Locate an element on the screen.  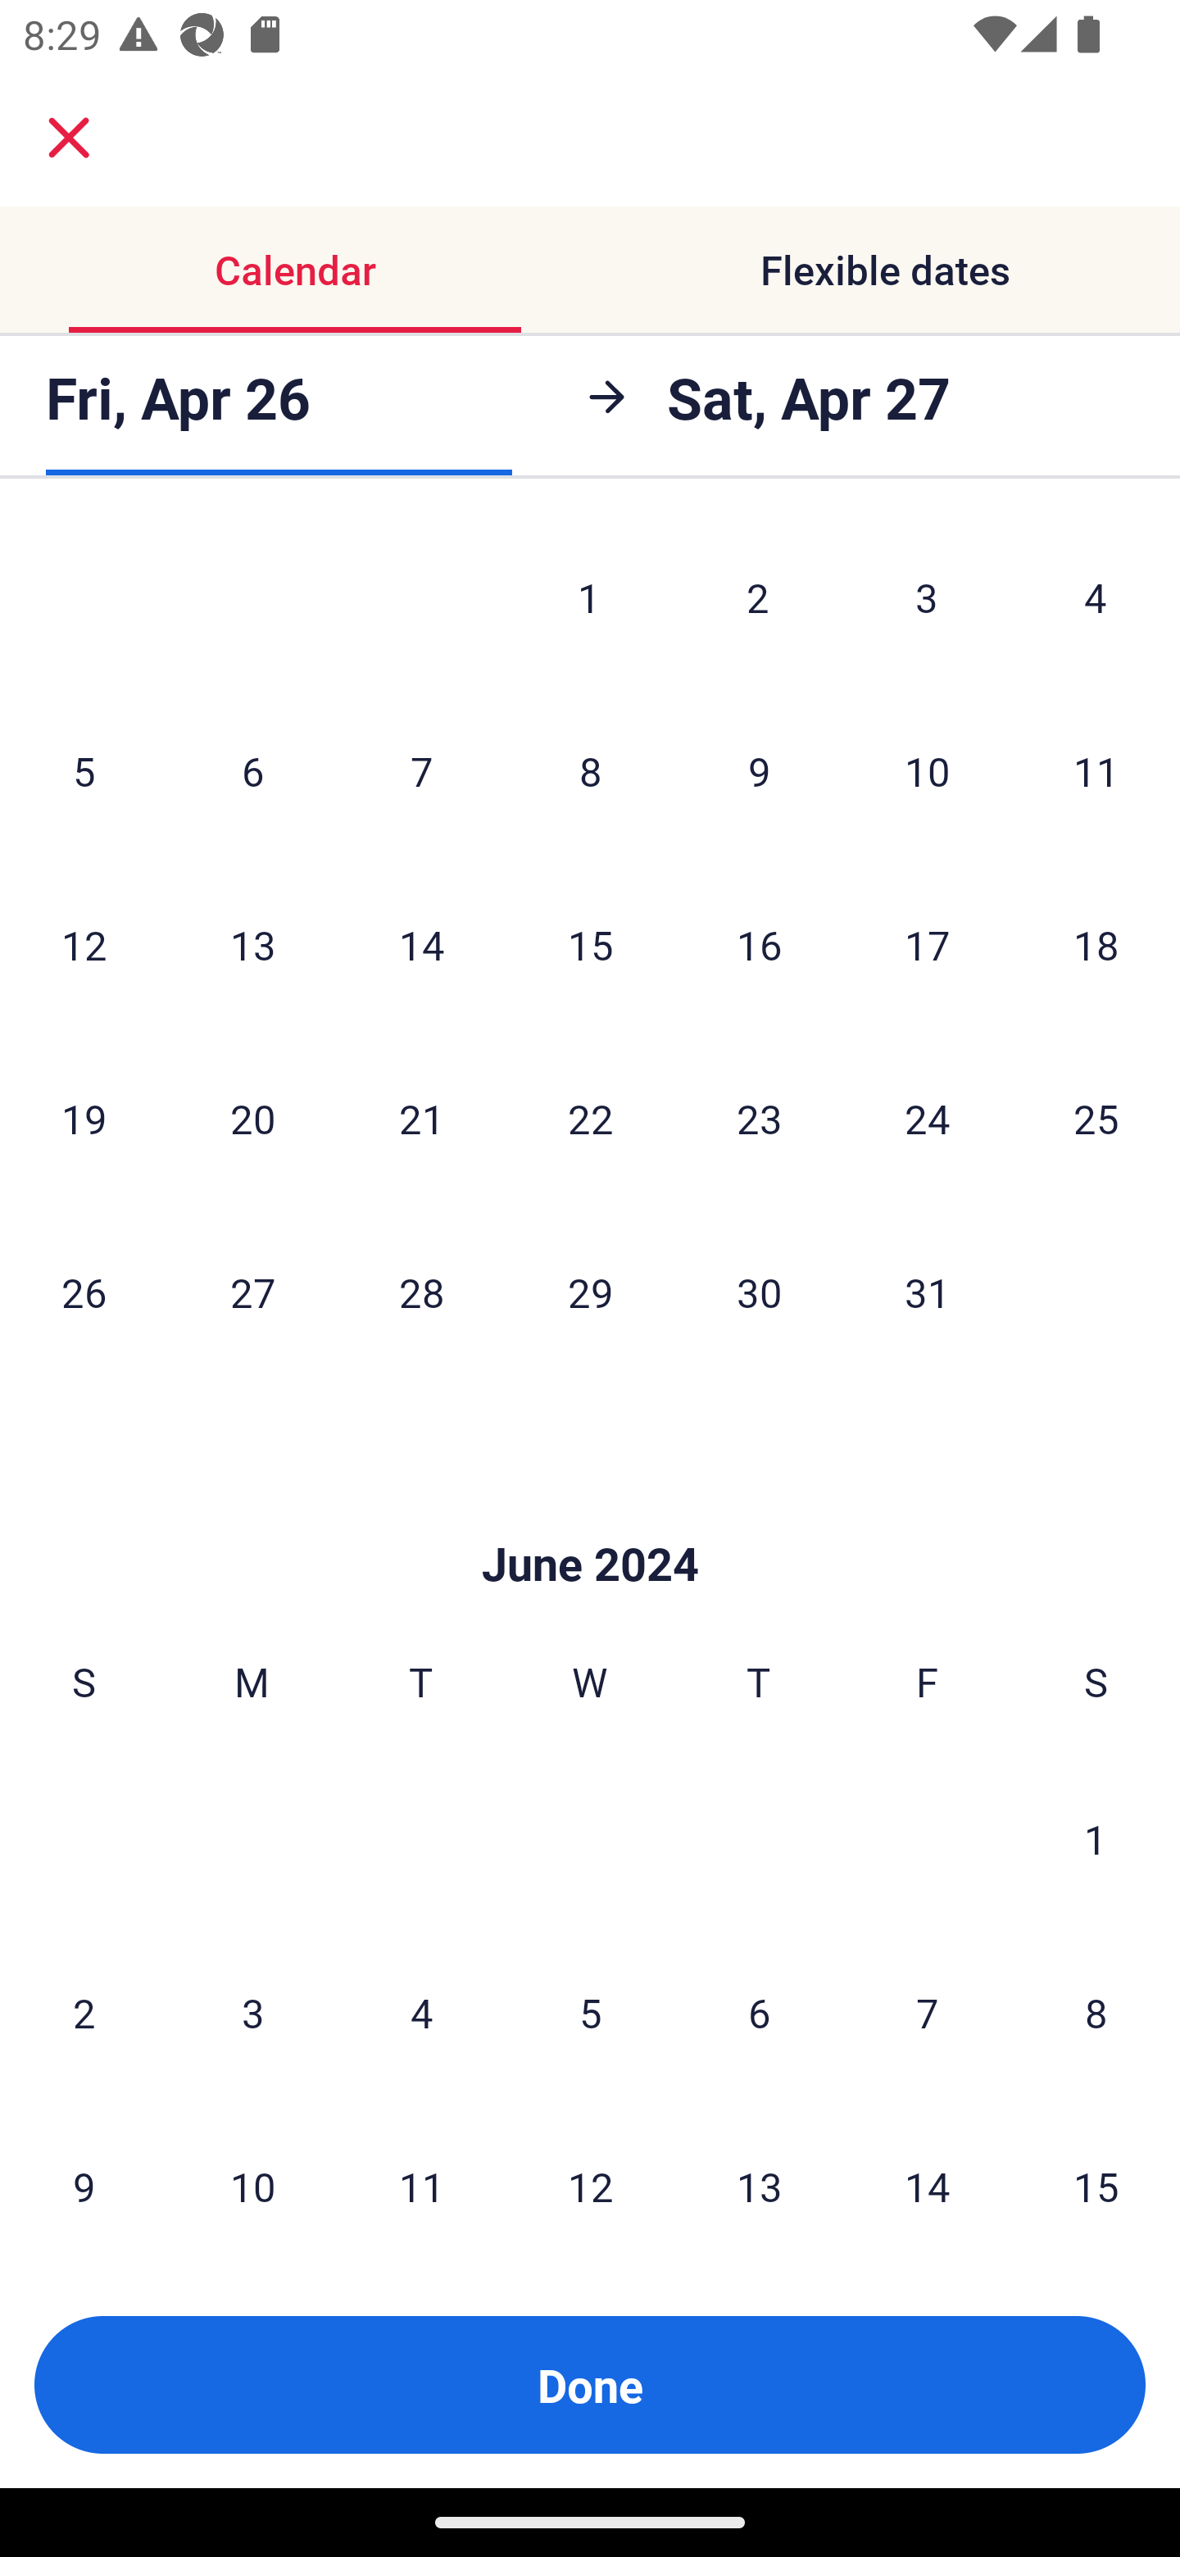
9 Thursday, May 9, 2024 is located at coordinates (759, 770).